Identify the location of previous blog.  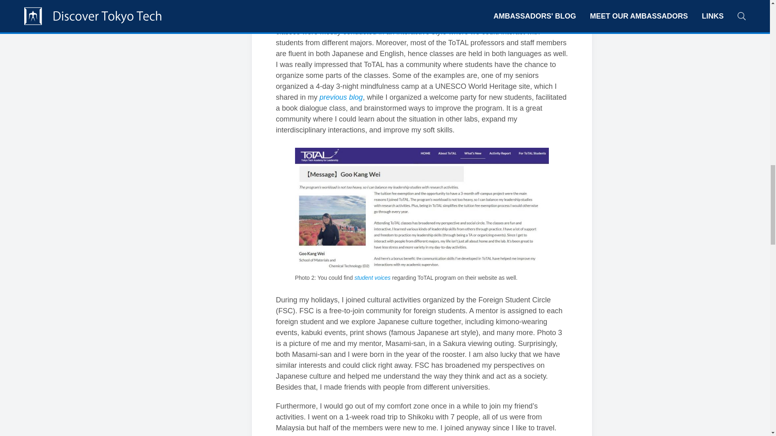
(341, 97).